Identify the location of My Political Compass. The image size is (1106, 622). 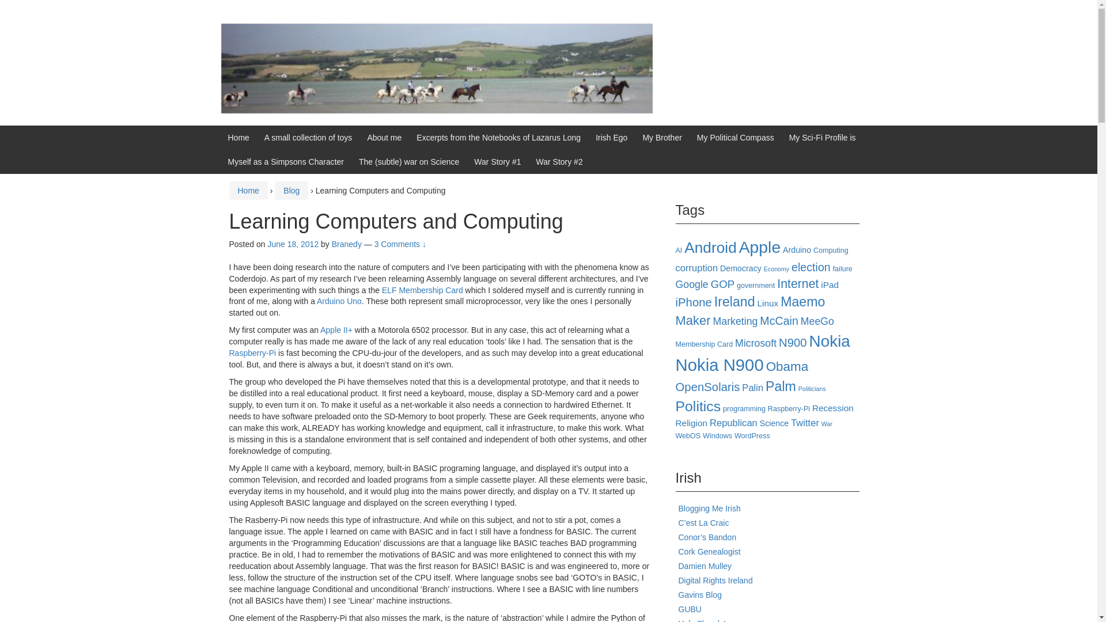
(735, 138).